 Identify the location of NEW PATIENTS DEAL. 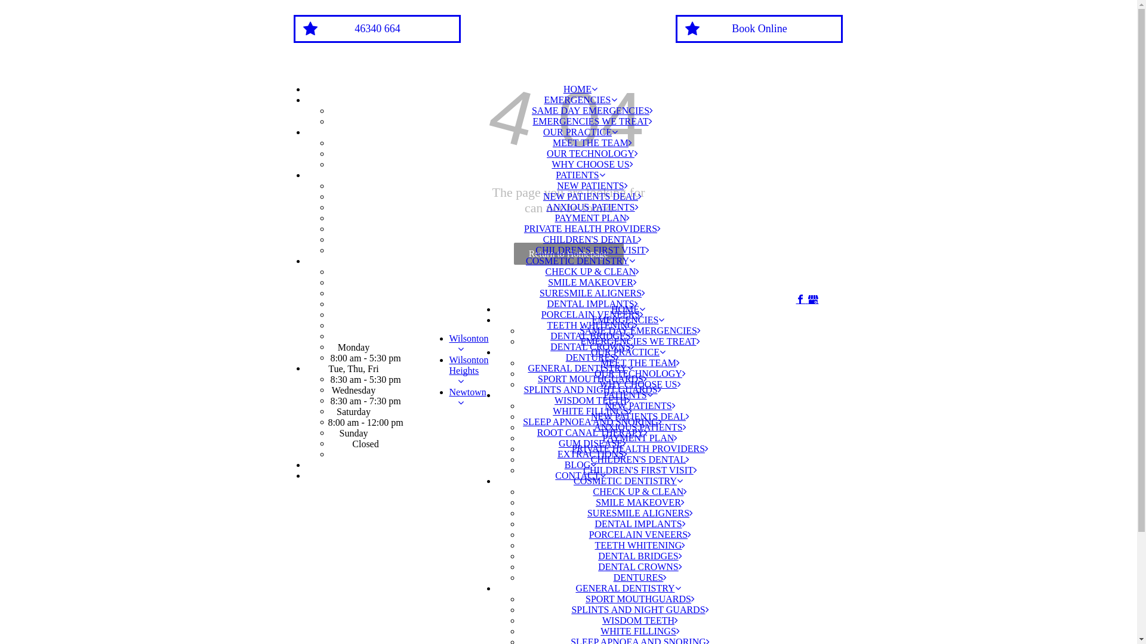
(592, 197).